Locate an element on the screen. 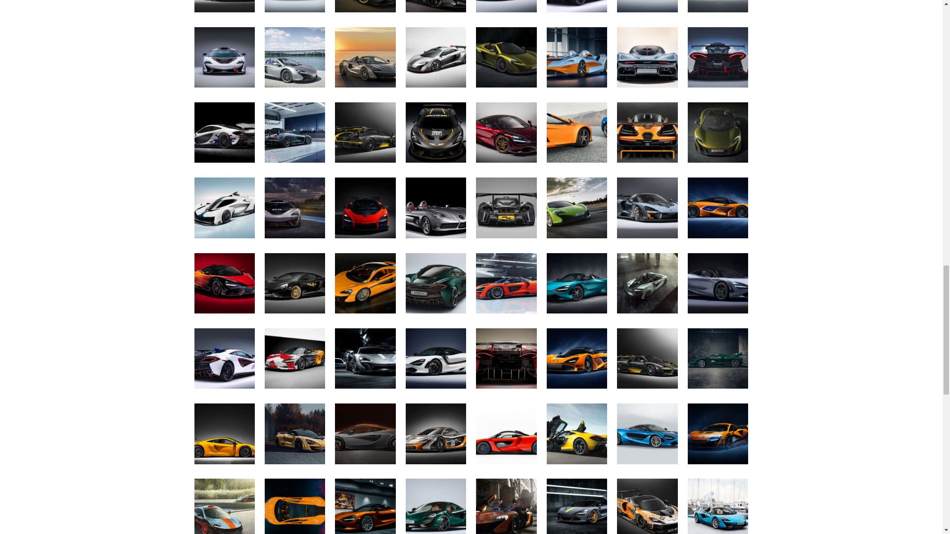  McLaren 675LT Spider is located at coordinates (506, 59).